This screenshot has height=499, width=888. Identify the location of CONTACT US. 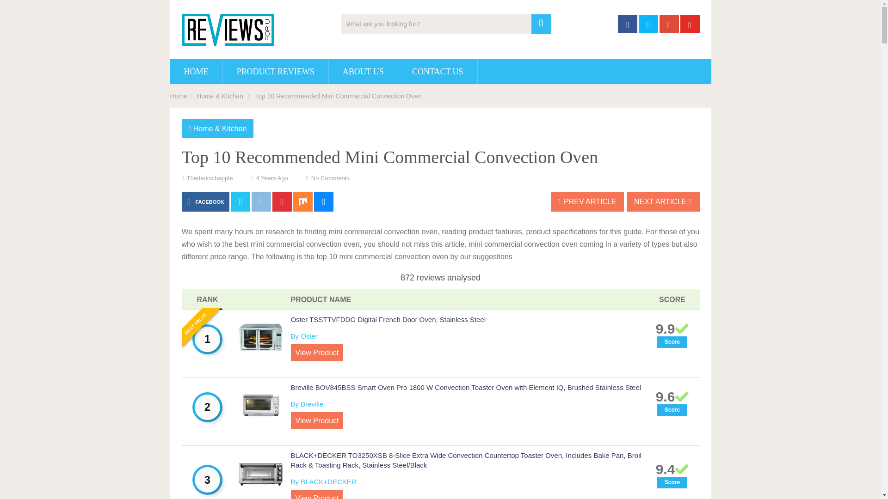
(438, 72).